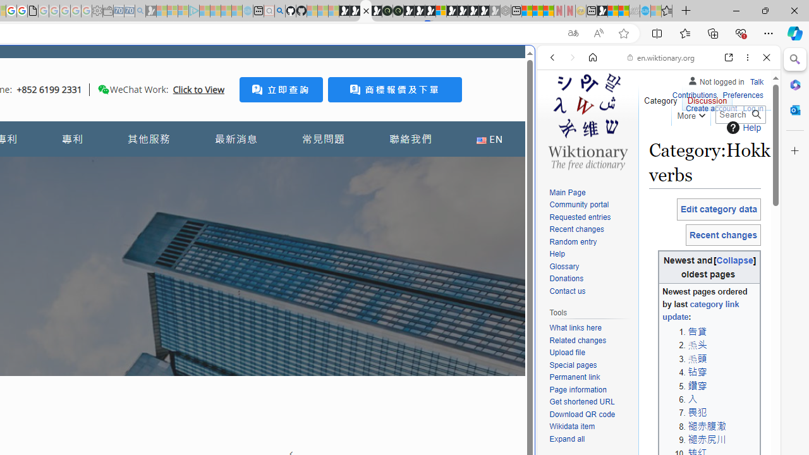 The height and width of the screenshot is (455, 809). I want to click on Main Page, so click(590, 193).